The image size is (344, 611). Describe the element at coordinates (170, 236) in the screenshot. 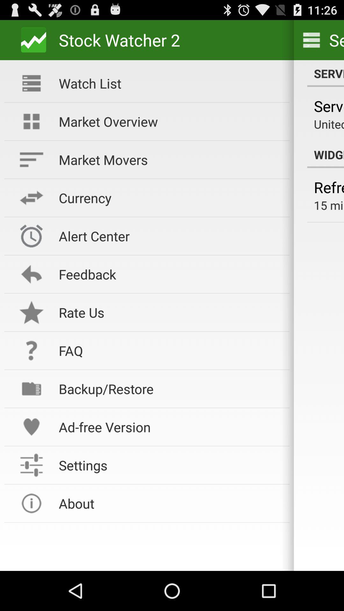

I see `turn on the alert center icon` at that location.